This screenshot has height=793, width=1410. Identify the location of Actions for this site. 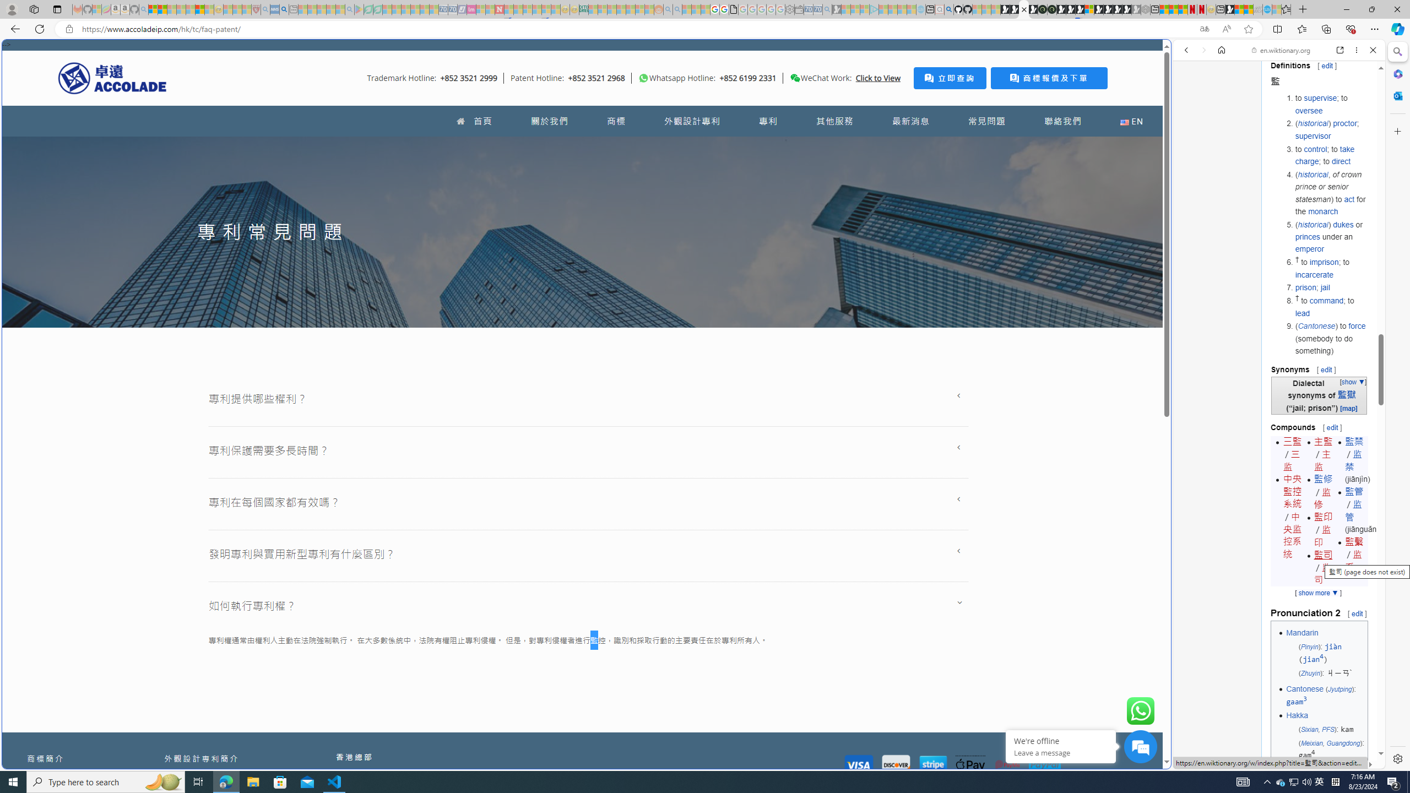
(1327, 565).